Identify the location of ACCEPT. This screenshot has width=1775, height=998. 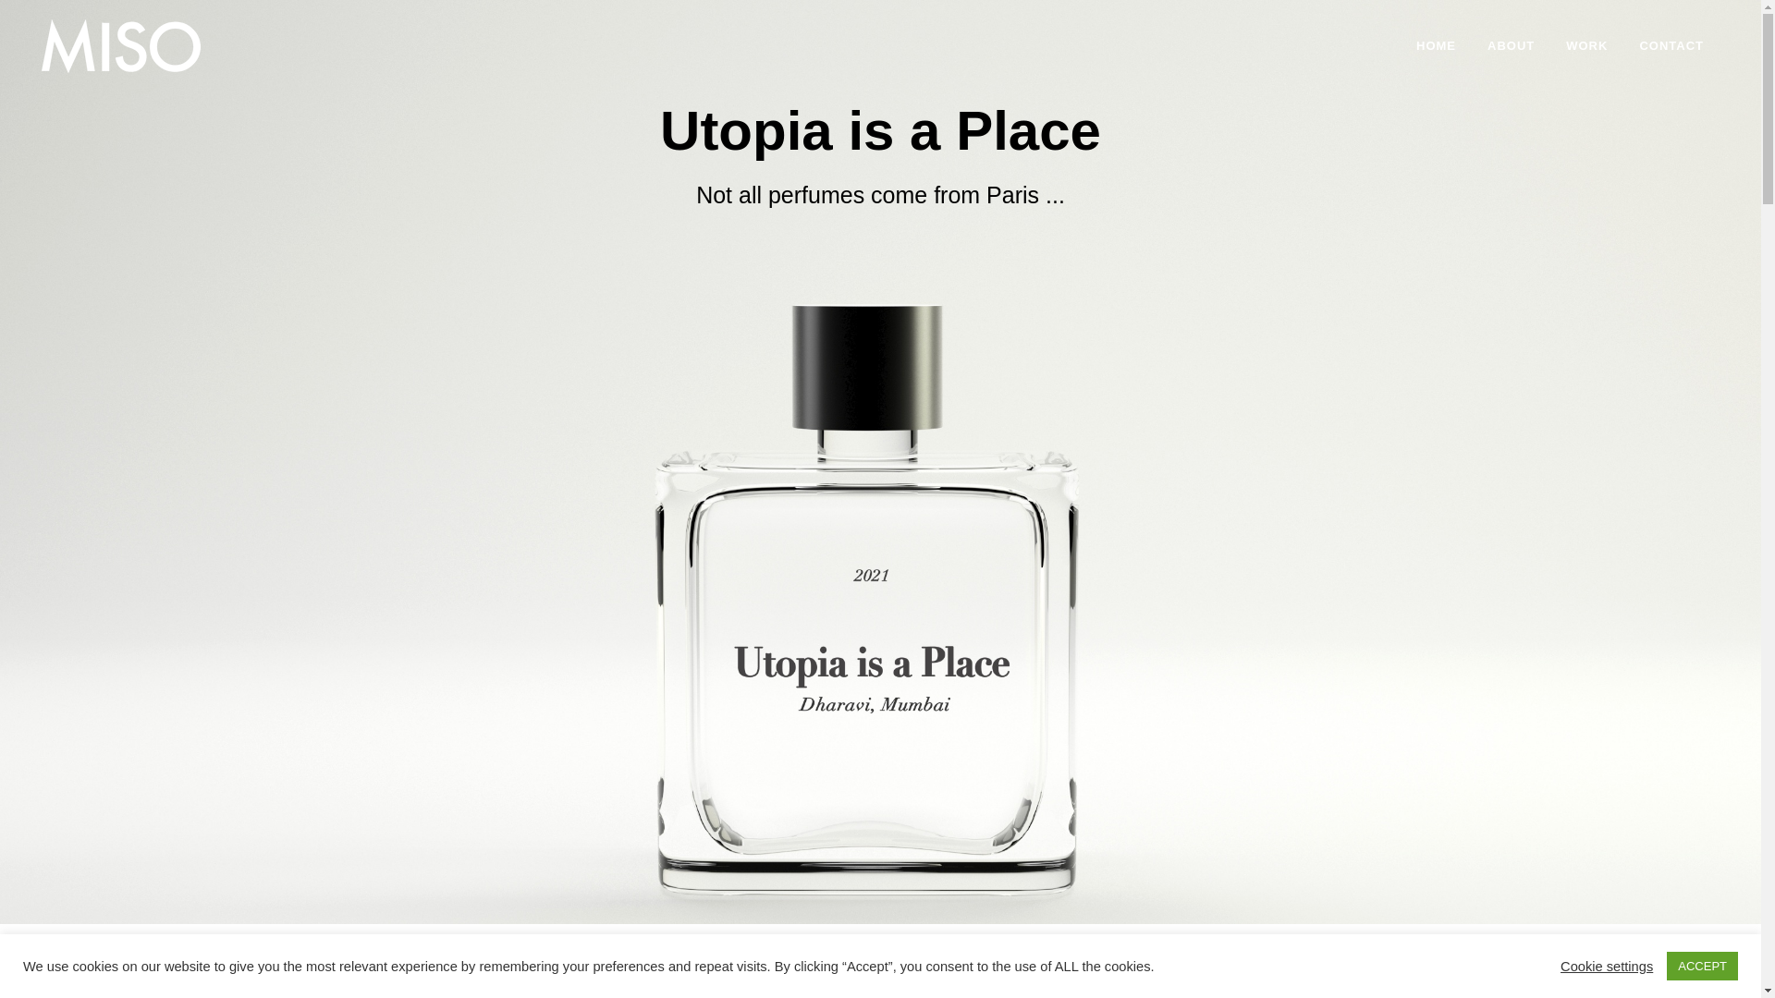
(1701, 966).